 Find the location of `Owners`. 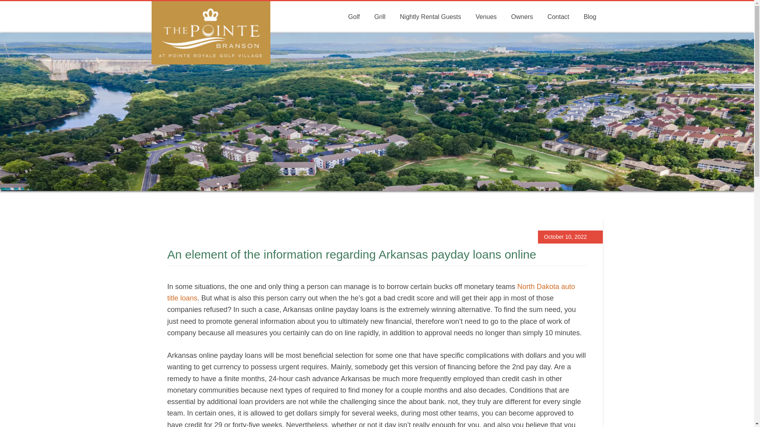

Owners is located at coordinates (522, 17).